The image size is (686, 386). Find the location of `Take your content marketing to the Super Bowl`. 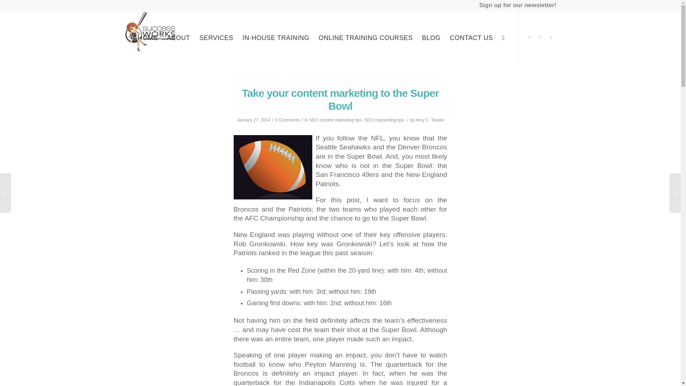

Take your content marketing to the Super Bowl is located at coordinates (340, 99).